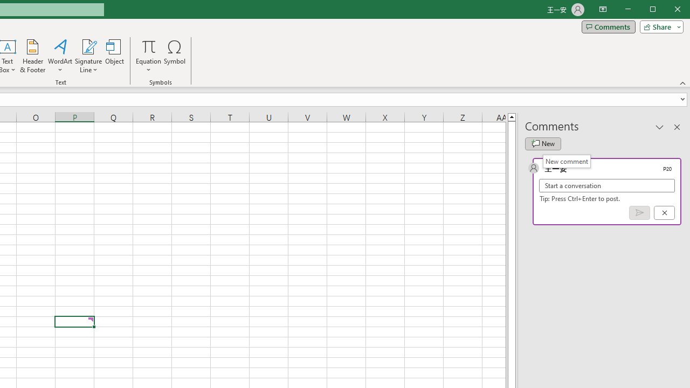 The width and height of the screenshot is (690, 388). What do you see at coordinates (608, 27) in the screenshot?
I see `Comments` at bounding box center [608, 27].